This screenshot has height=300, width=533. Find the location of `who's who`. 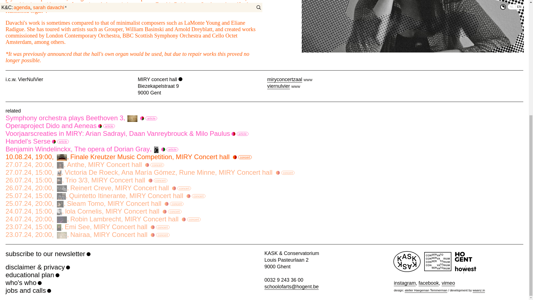

who's who is located at coordinates (28, 291).